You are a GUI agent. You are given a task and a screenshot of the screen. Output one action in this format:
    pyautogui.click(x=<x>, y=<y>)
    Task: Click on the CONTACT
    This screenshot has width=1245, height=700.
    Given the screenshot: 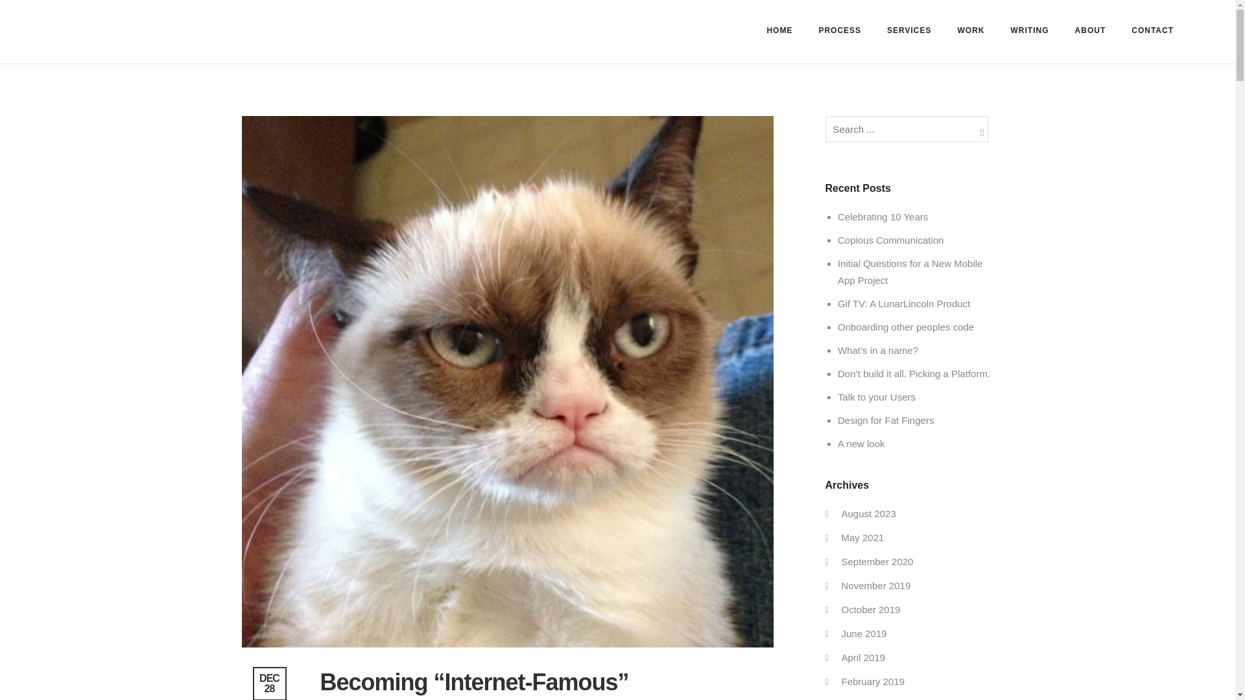 What is the action you would take?
    pyautogui.click(x=1152, y=30)
    